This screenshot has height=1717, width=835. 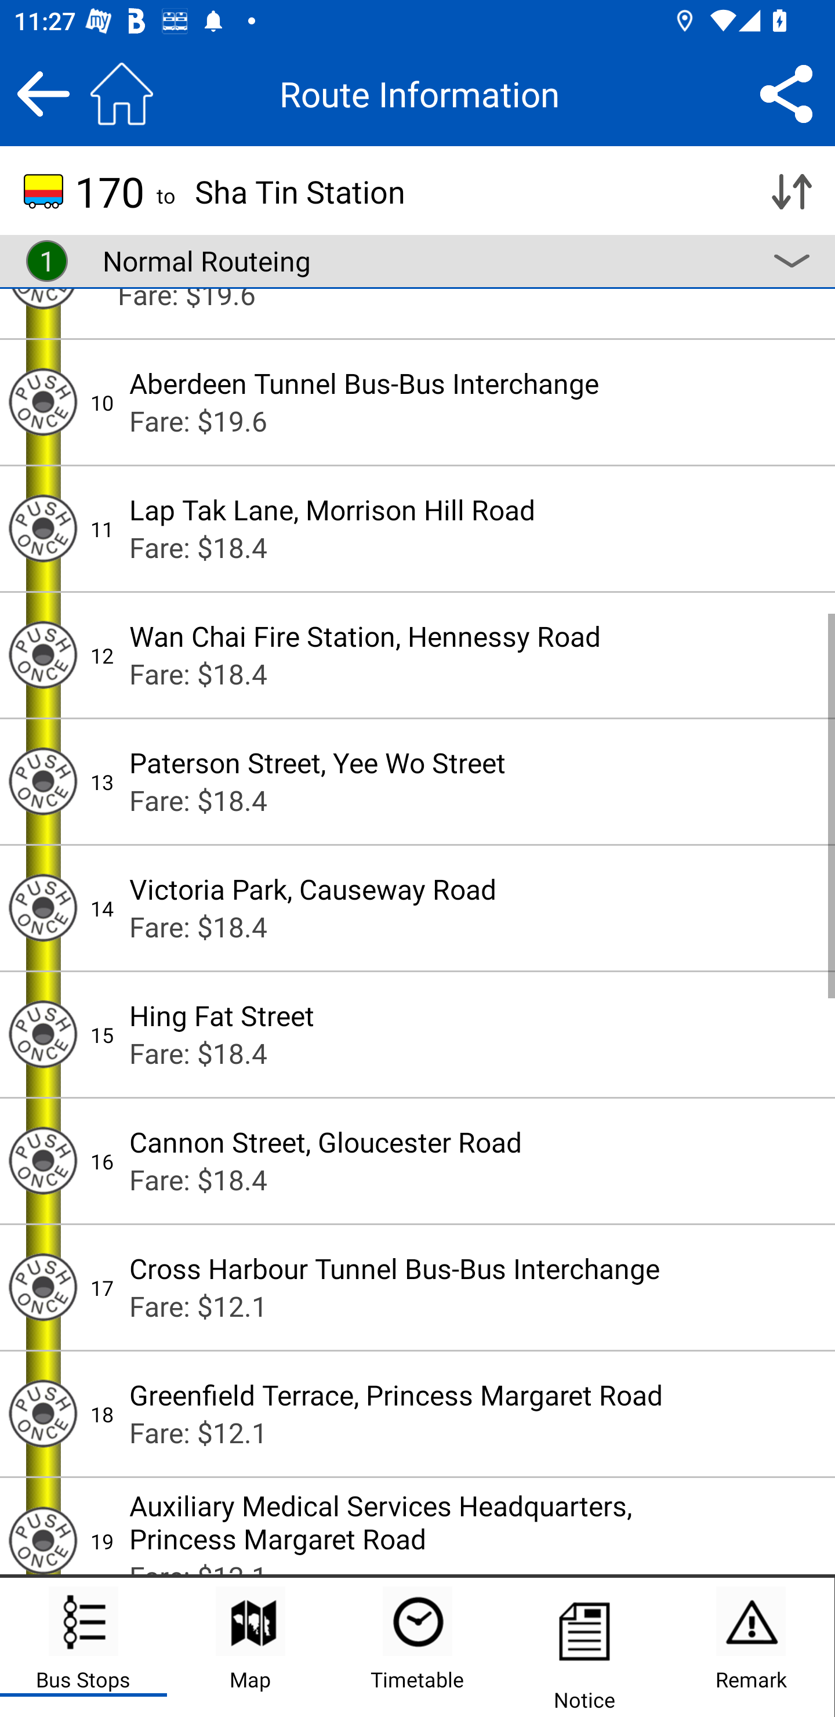 I want to click on Alight Reminder, so click(x=43, y=781).